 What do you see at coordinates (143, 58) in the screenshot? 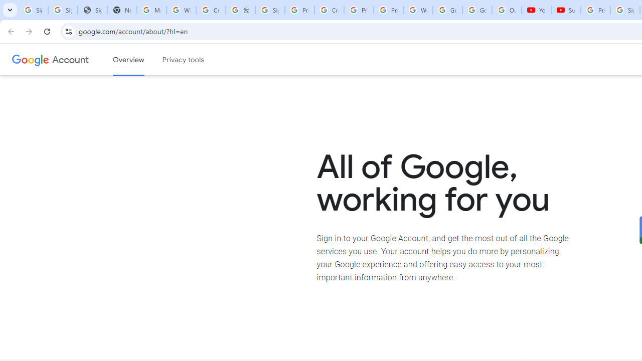
I see `Skip to Content` at bounding box center [143, 58].